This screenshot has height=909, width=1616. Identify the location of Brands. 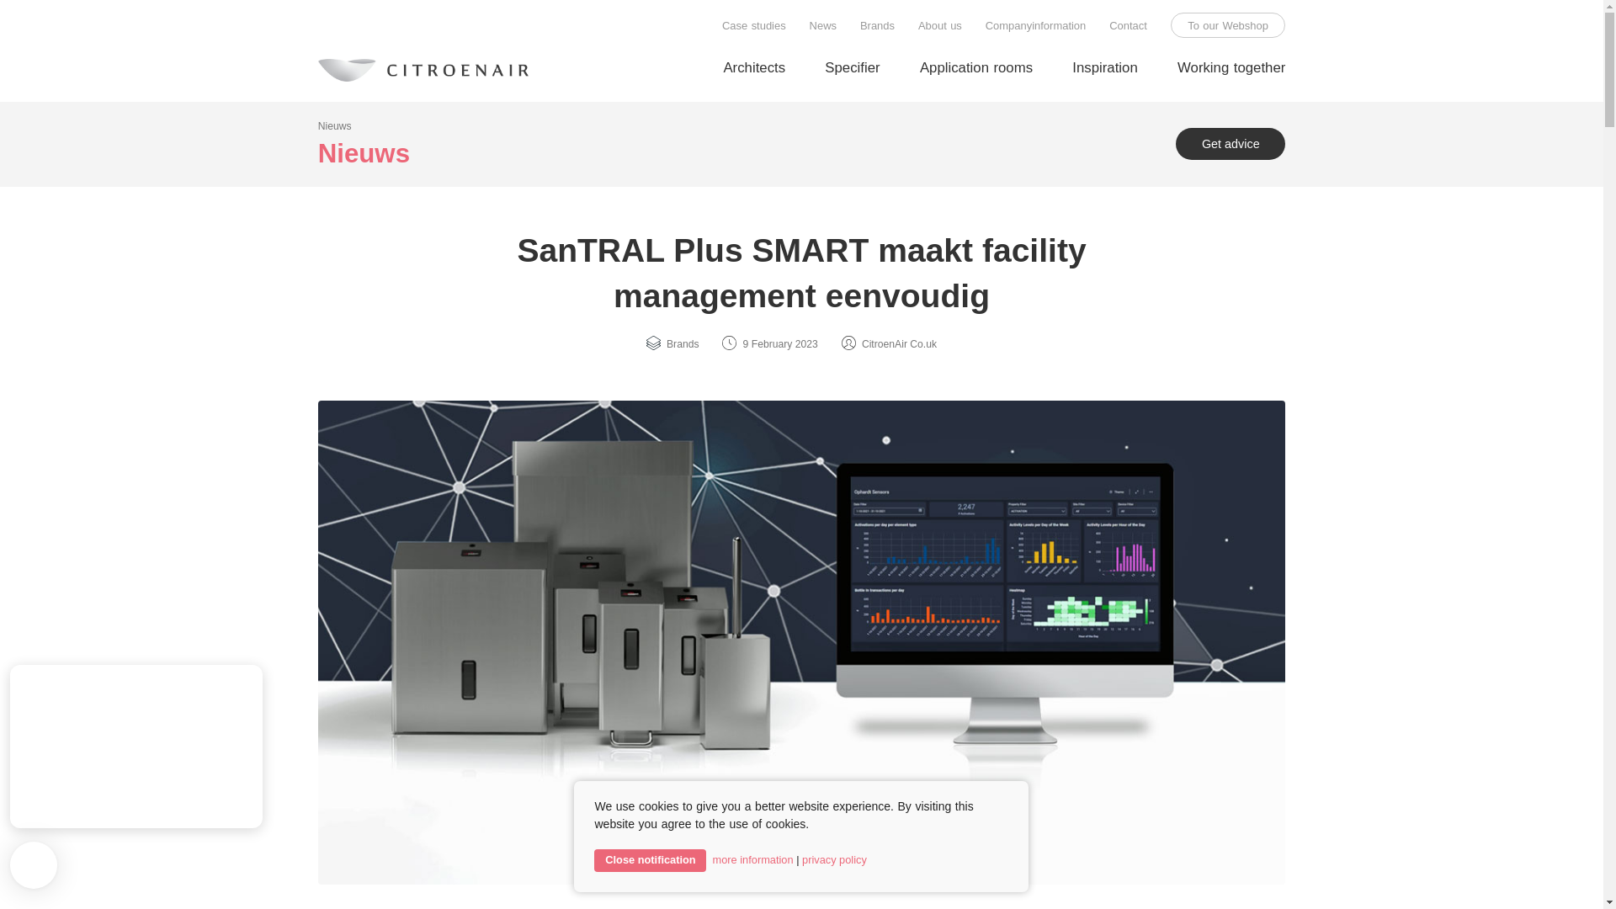
(877, 27).